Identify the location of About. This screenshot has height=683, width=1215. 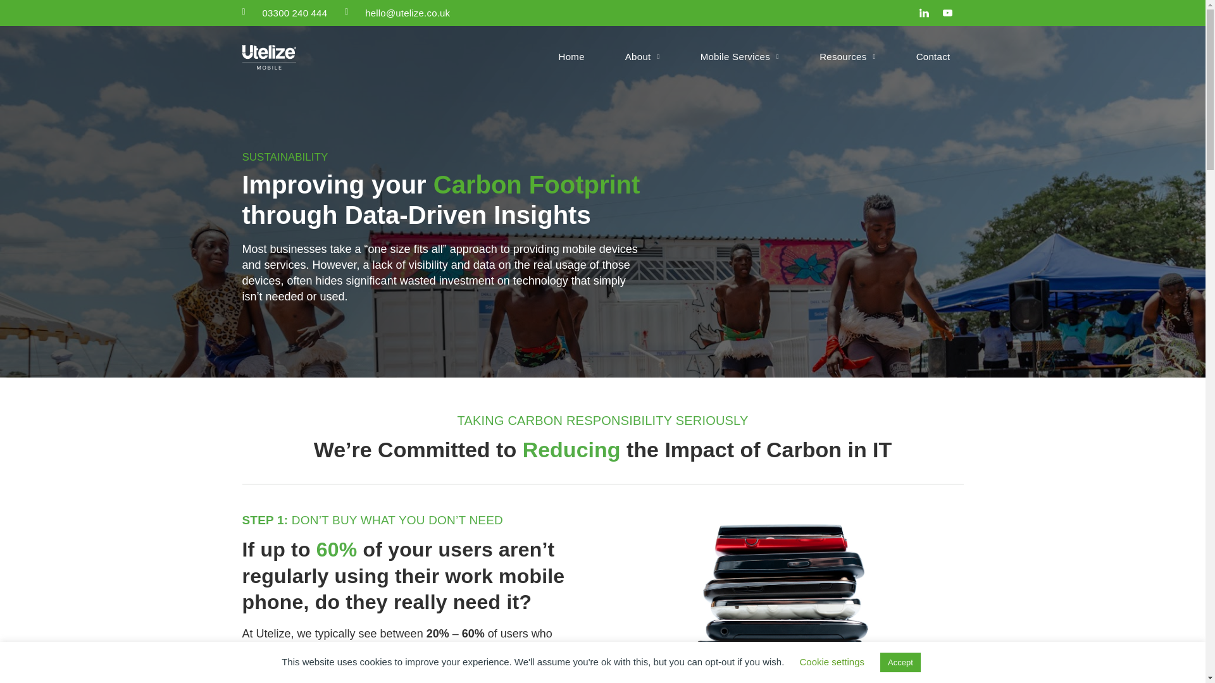
(642, 57).